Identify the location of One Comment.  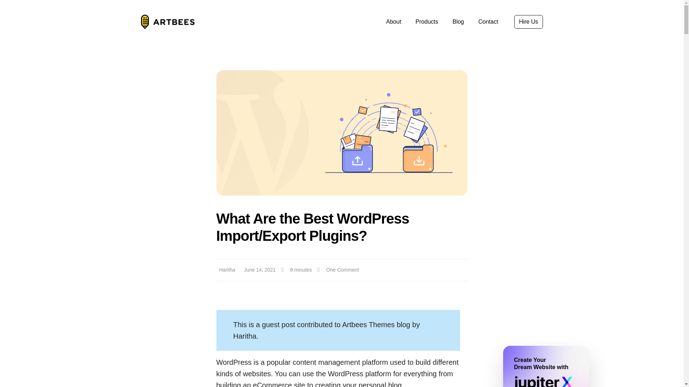
(338, 270).